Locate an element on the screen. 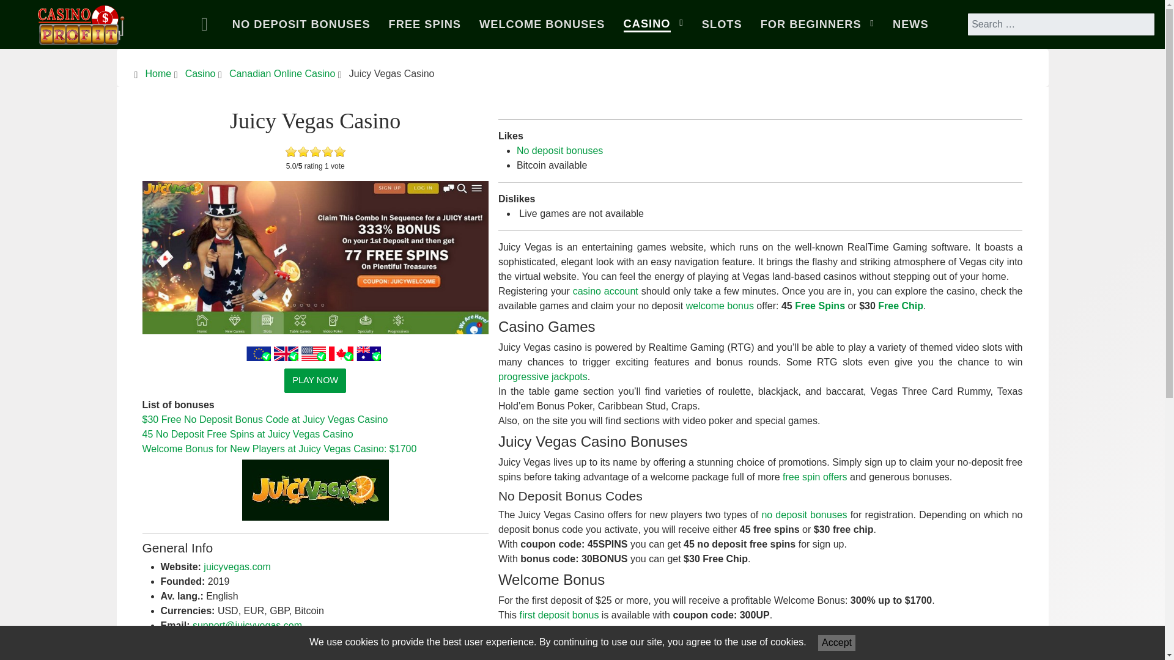  juicyvegas.com is located at coordinates (236, 567).